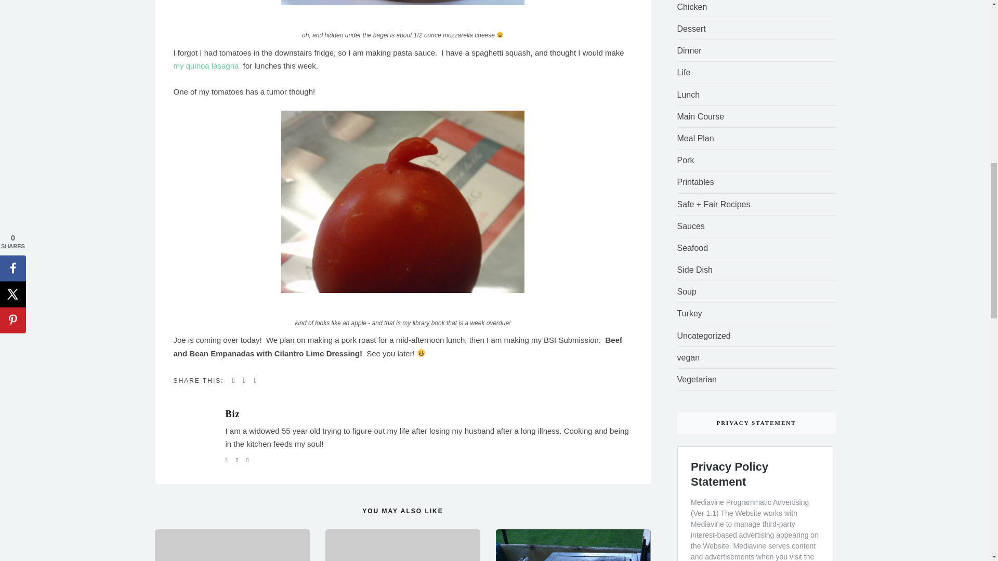  Describe the element at coordinates (403, 2) in the screenshot. I see `P8090042` at that location.